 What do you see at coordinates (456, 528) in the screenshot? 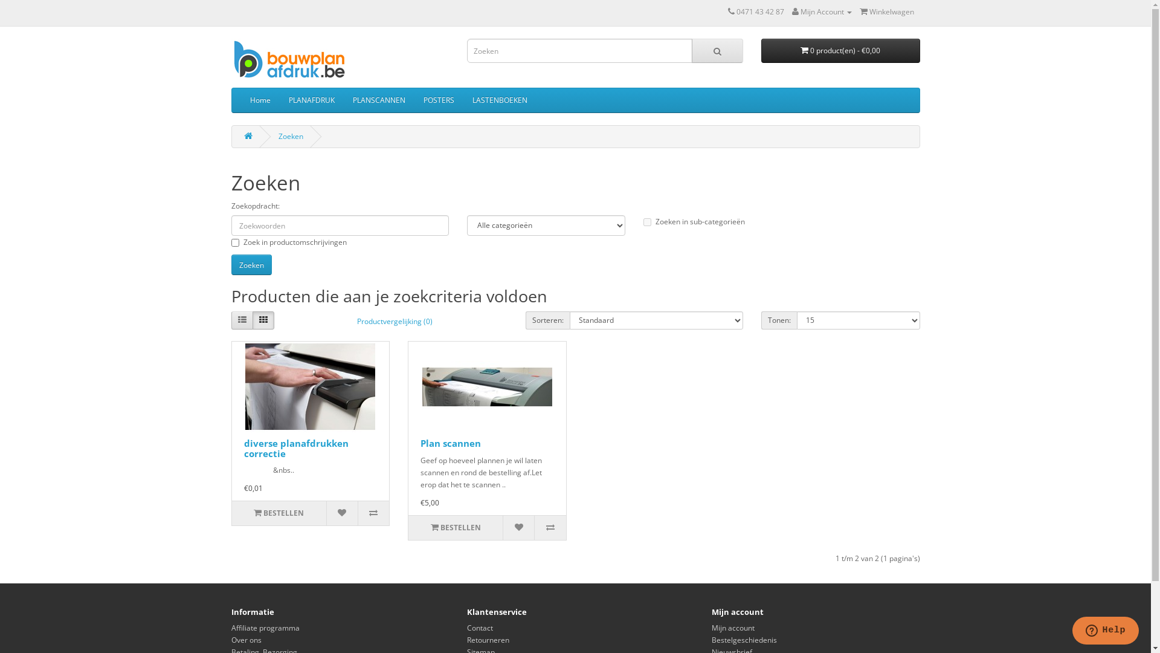
I see `BESTELLEN` at bounding box center [456, 528].